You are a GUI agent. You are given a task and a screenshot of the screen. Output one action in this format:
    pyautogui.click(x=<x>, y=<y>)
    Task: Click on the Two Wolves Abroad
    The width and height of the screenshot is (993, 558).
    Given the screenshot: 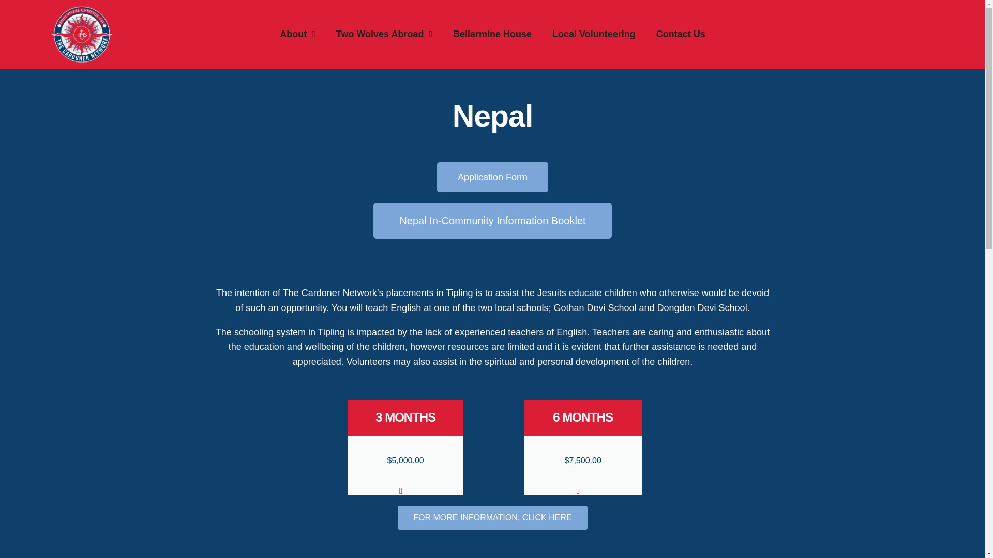 What is the action you would take?
    pyautogui.click(x=384, y=34)
    